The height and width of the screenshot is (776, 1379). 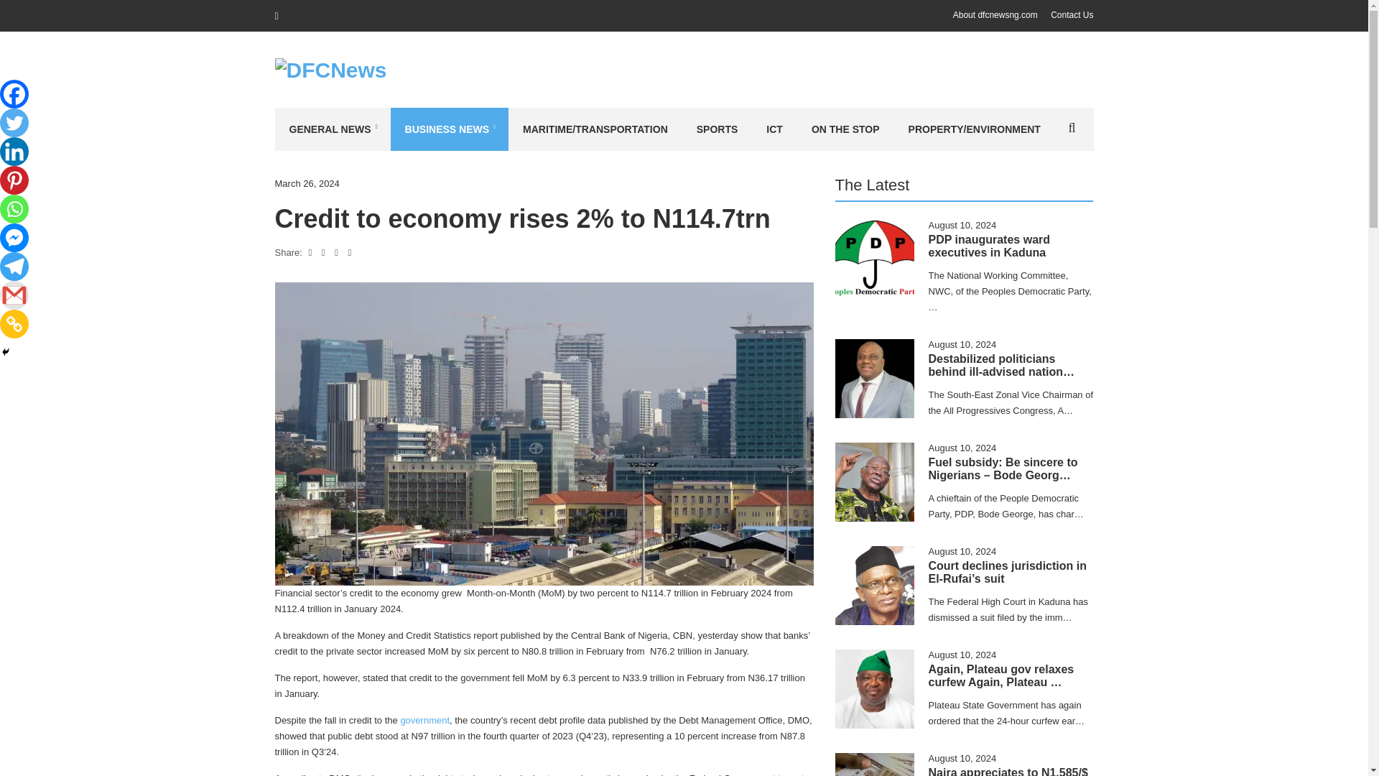 What do you see at coordinates (14, 123) in the screenshot?
I see `Twitter` at bounding box center [14, 123].